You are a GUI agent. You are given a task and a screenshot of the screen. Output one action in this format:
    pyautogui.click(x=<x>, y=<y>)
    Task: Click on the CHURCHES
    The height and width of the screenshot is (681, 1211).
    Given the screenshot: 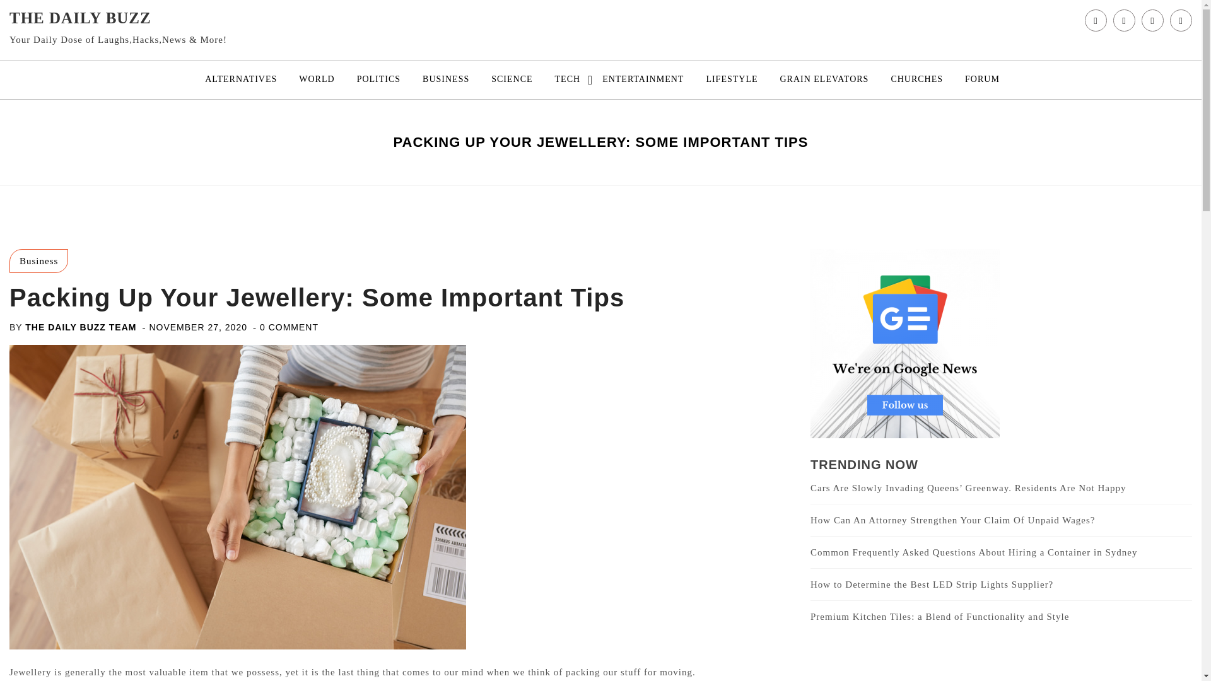 What is the action you would take?
    pyautogui.click(x=916, y=79)
    